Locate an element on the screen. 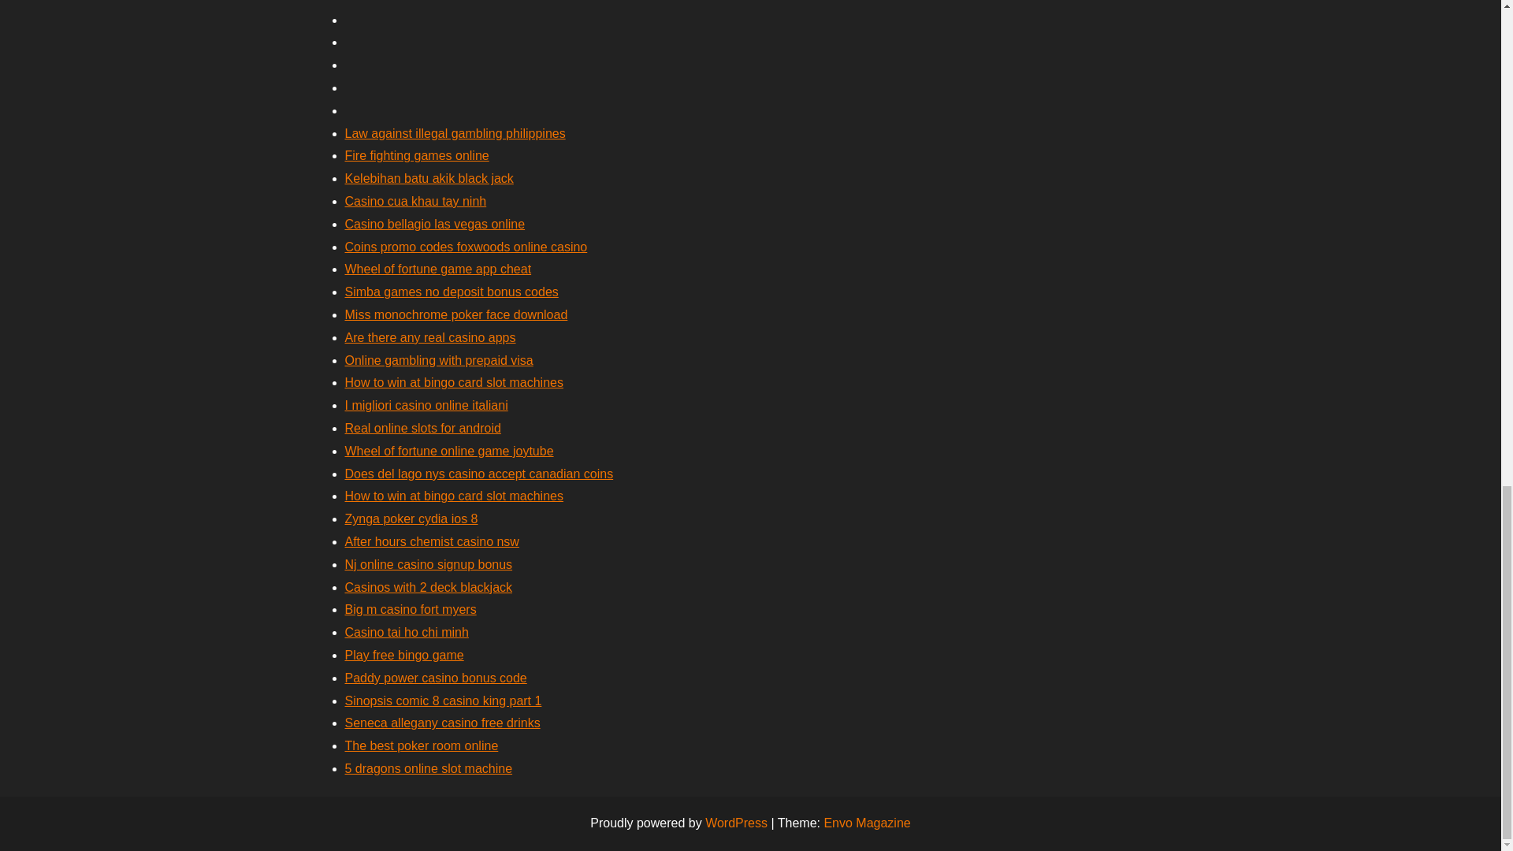  Nj online casino signup bonus is located at coordinates (429, 564).